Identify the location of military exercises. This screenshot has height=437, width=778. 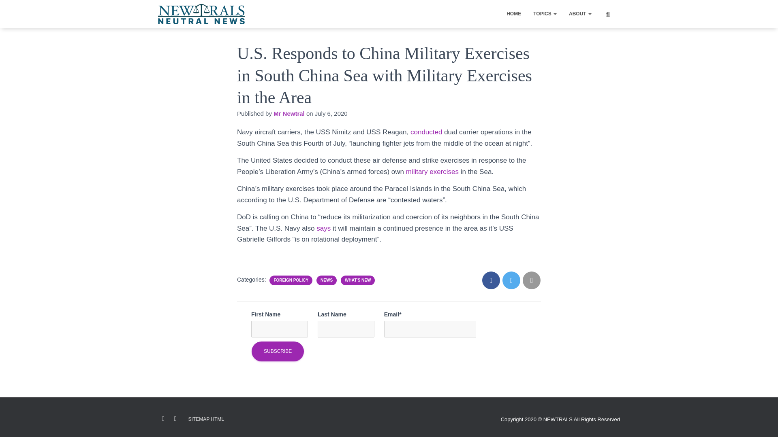
(432, 172).